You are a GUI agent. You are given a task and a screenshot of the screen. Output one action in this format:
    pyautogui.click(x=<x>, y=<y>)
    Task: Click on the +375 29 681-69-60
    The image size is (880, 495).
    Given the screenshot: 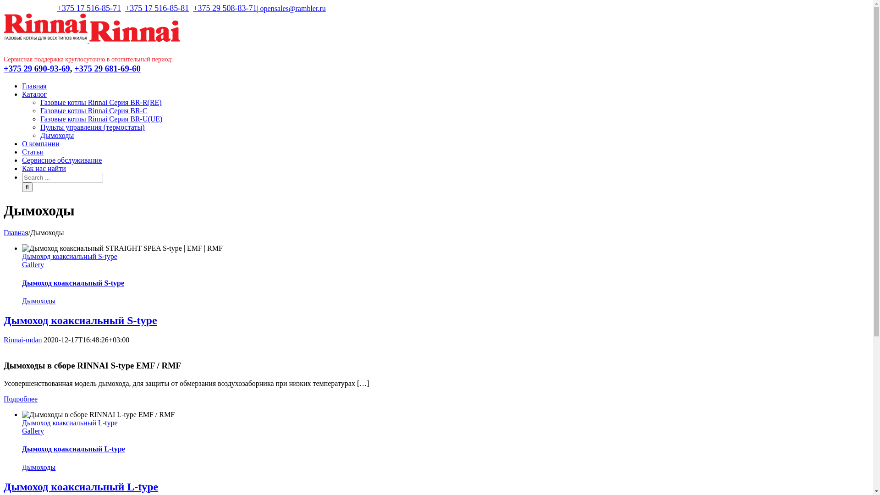 What is the action you would take?
    pyautogui.click(x=107, y=69)
    